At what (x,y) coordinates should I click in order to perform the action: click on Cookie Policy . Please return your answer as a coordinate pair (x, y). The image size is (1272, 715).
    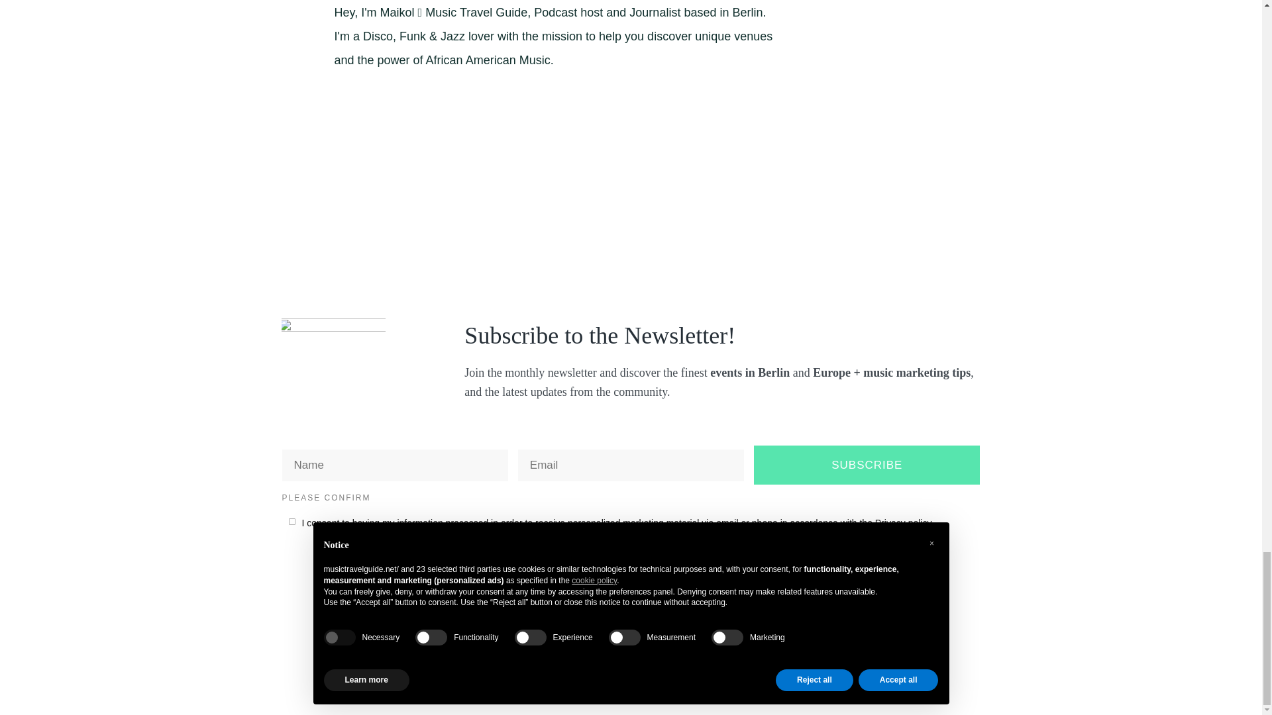
    Looking at the image, I should click on (770, 681).